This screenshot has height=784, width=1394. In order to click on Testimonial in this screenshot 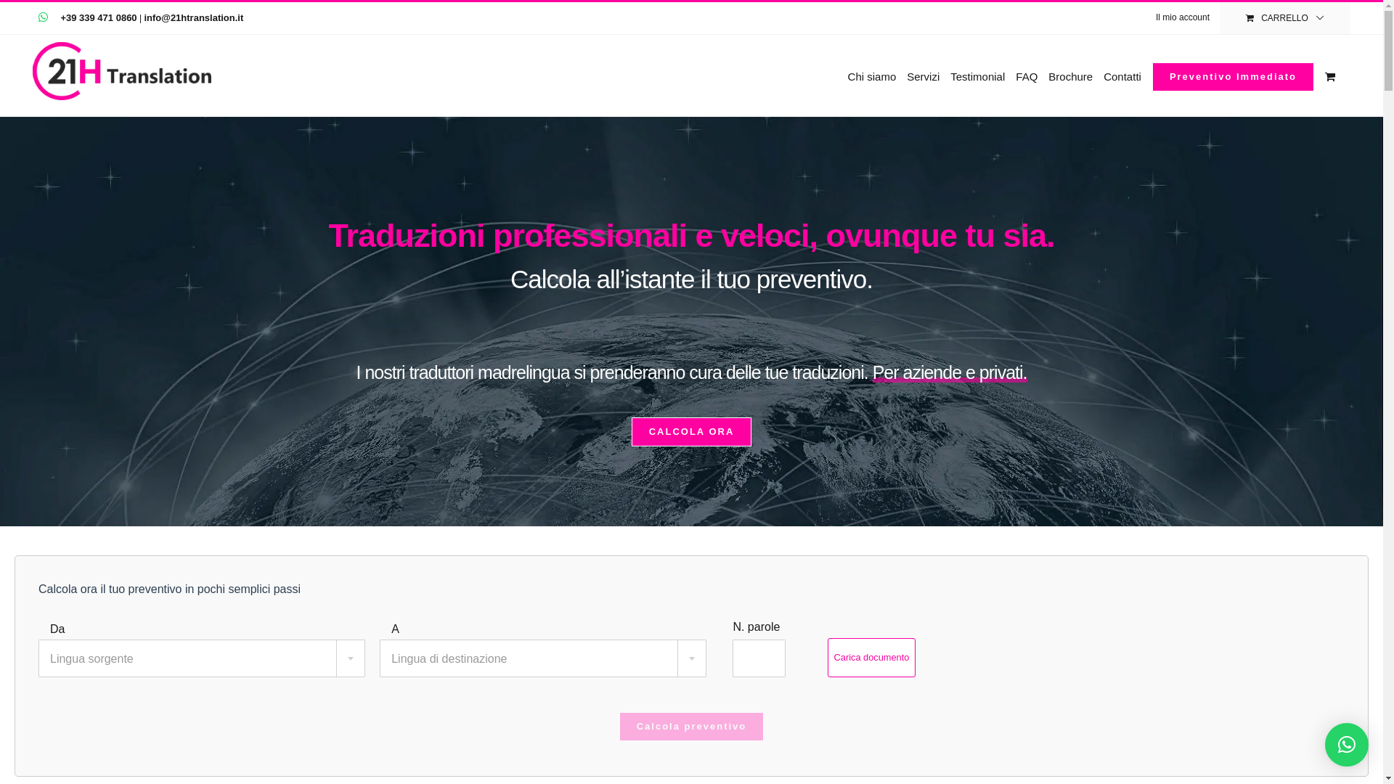, I will do `click(977, 75)`.